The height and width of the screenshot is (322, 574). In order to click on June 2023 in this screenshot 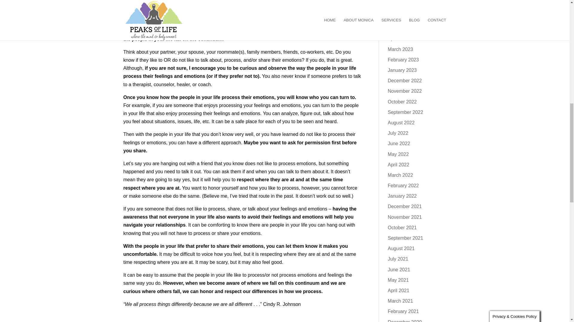, I will do `click(399, 18)`.